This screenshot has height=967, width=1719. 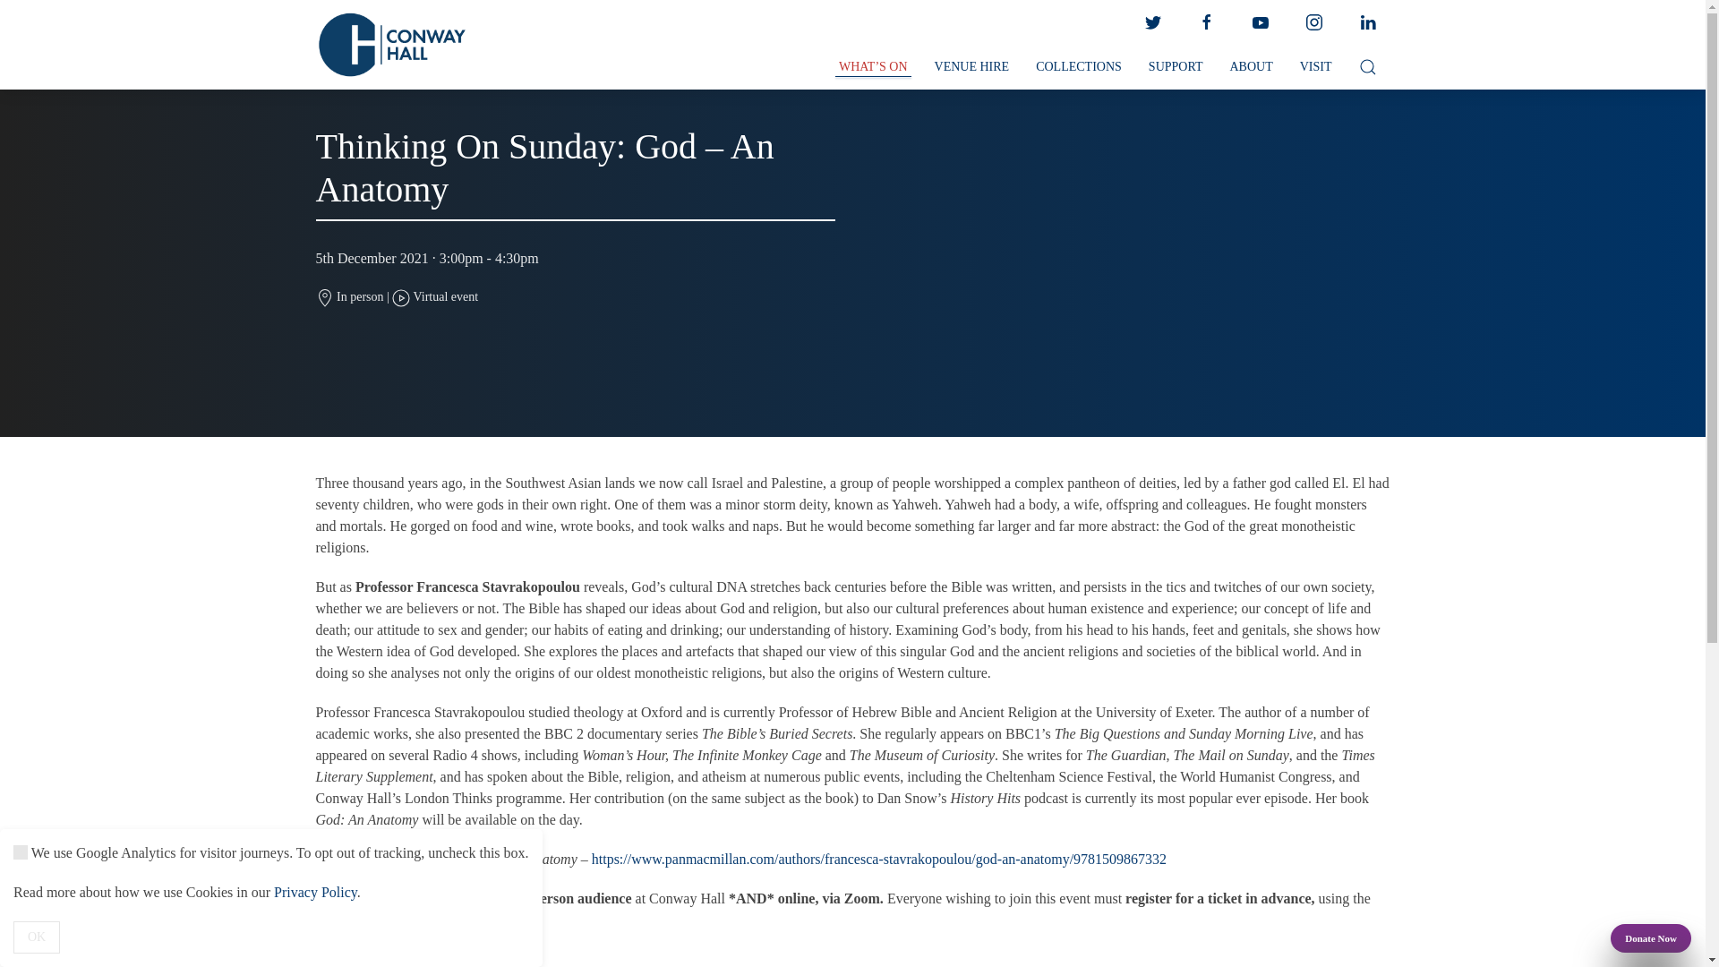 I want to click on LinkedIn, so click(x=1366, y=22).